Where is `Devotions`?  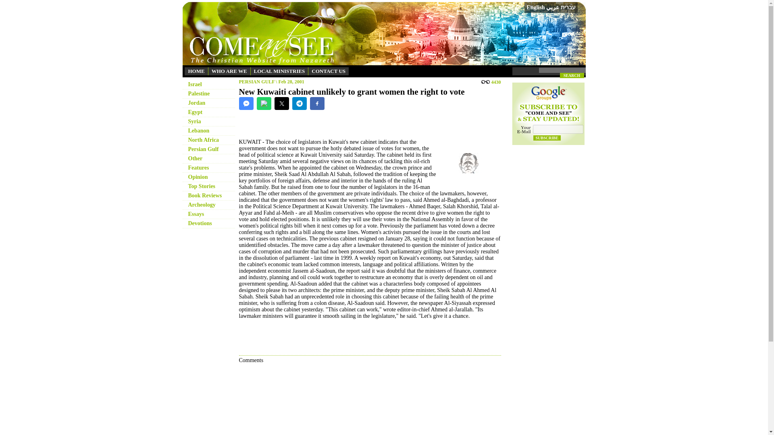 Devotions is located at coordinates (200, 223).